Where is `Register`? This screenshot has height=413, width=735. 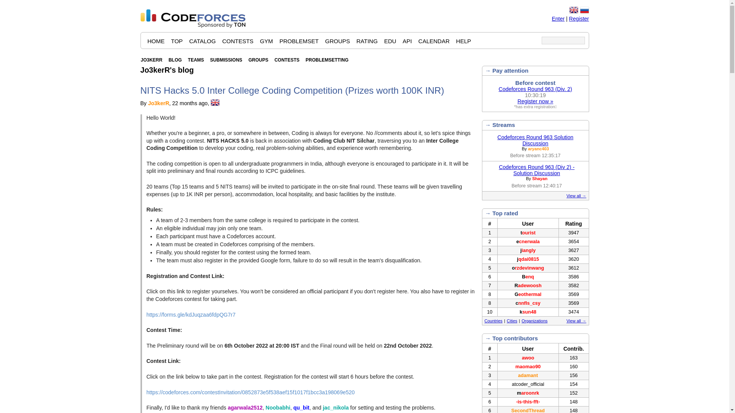
Register is located at coordinates (579, 18).